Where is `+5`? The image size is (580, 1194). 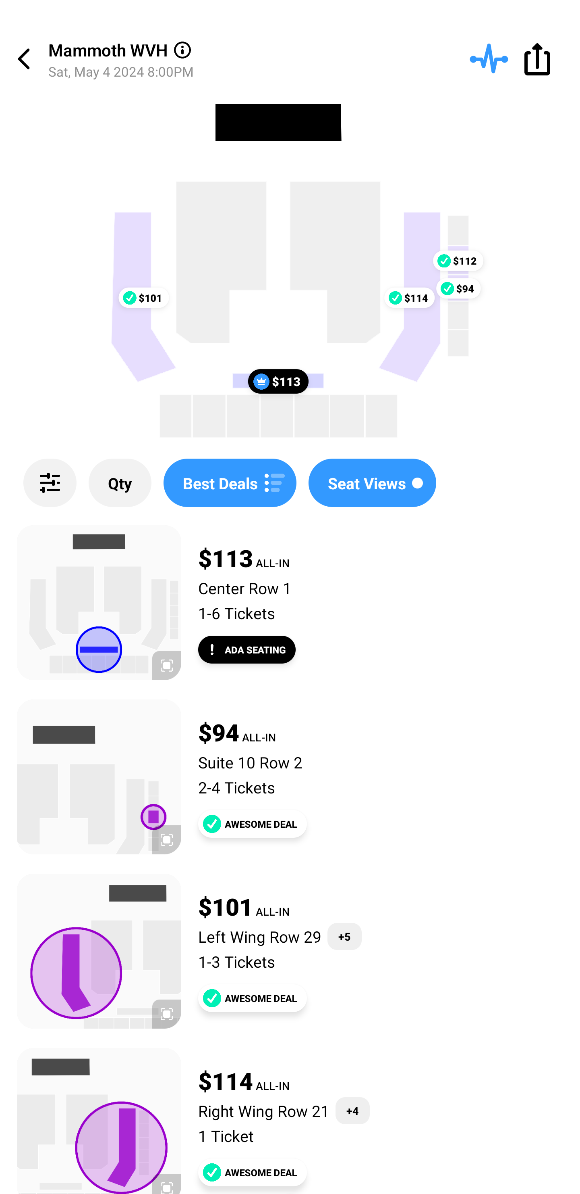 +5 is located at coordinates (345, 937).